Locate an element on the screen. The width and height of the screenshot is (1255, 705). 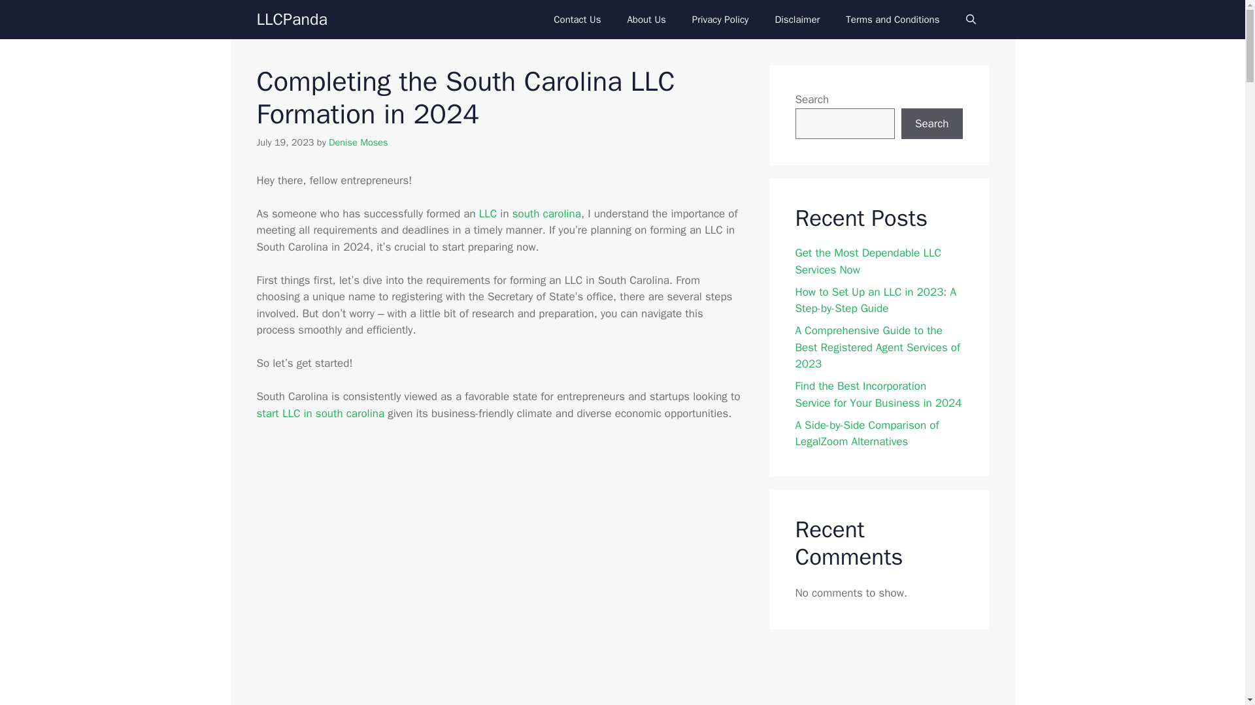
LLCPanda is located at coordinates (291, 20).